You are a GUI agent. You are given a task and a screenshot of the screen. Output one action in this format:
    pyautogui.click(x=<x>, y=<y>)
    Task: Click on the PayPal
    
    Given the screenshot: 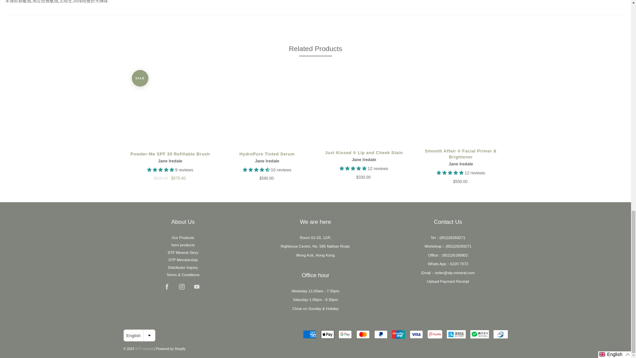 What is the action you would take?
    pyautogui.click(x=381, y=334)
    